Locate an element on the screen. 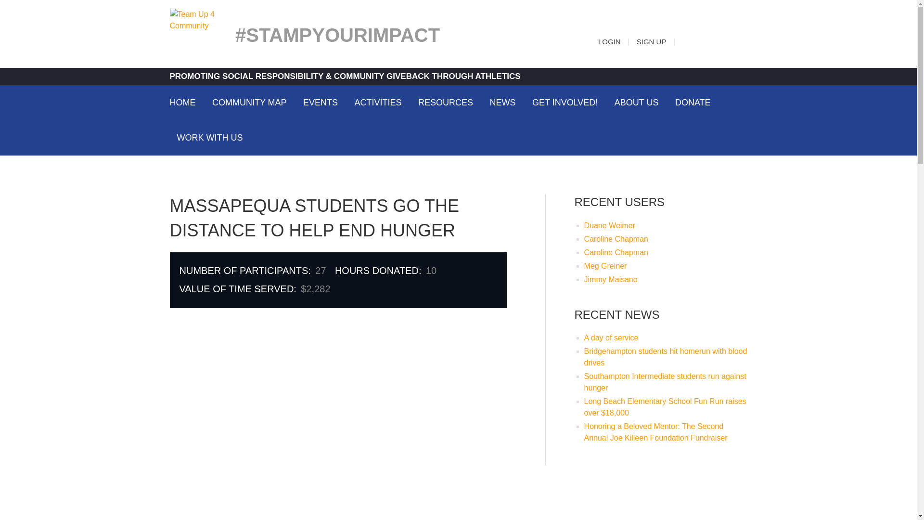 The height and width of the screenshot is (520, 924). Meg Greiner is located at coordinates (605, 266).